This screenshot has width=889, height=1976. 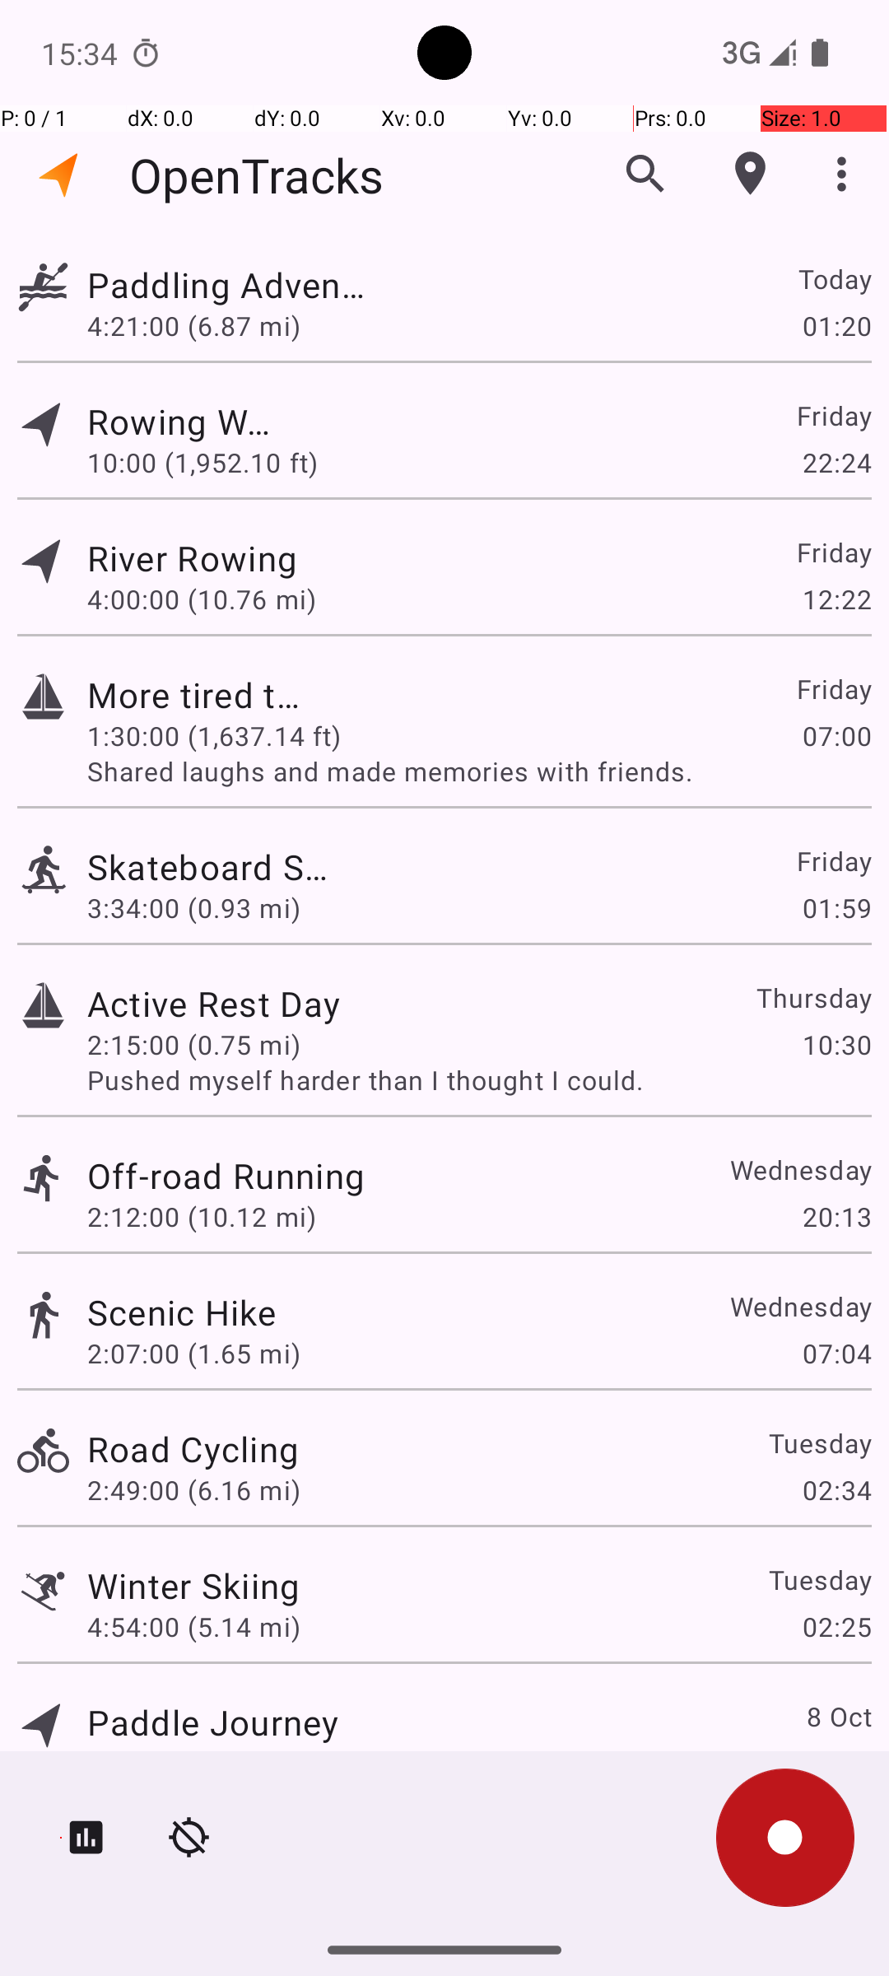 I want to click on Paddling Adventure, so click(x=226, y=285).